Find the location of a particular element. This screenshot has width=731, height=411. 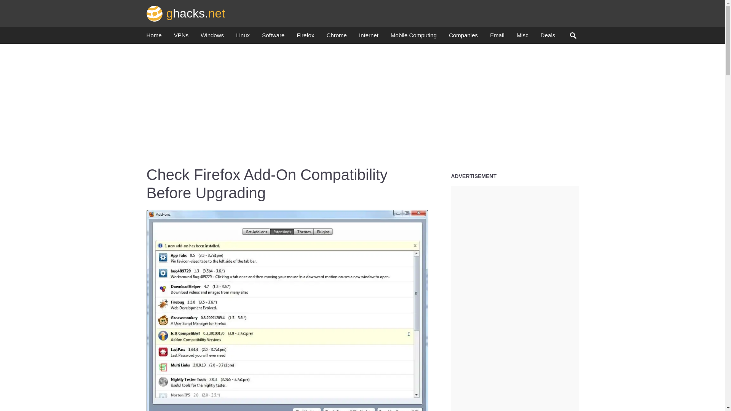

ghacks.net is located at coordinates (186, 13).